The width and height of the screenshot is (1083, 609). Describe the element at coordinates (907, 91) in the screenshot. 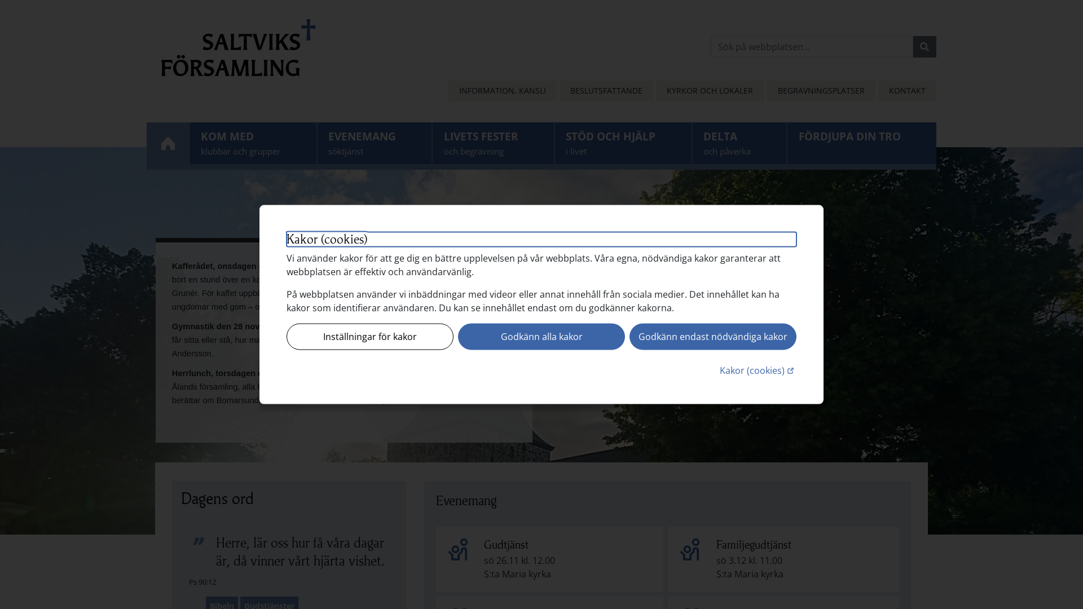

I see `KONTAKT` at that location.